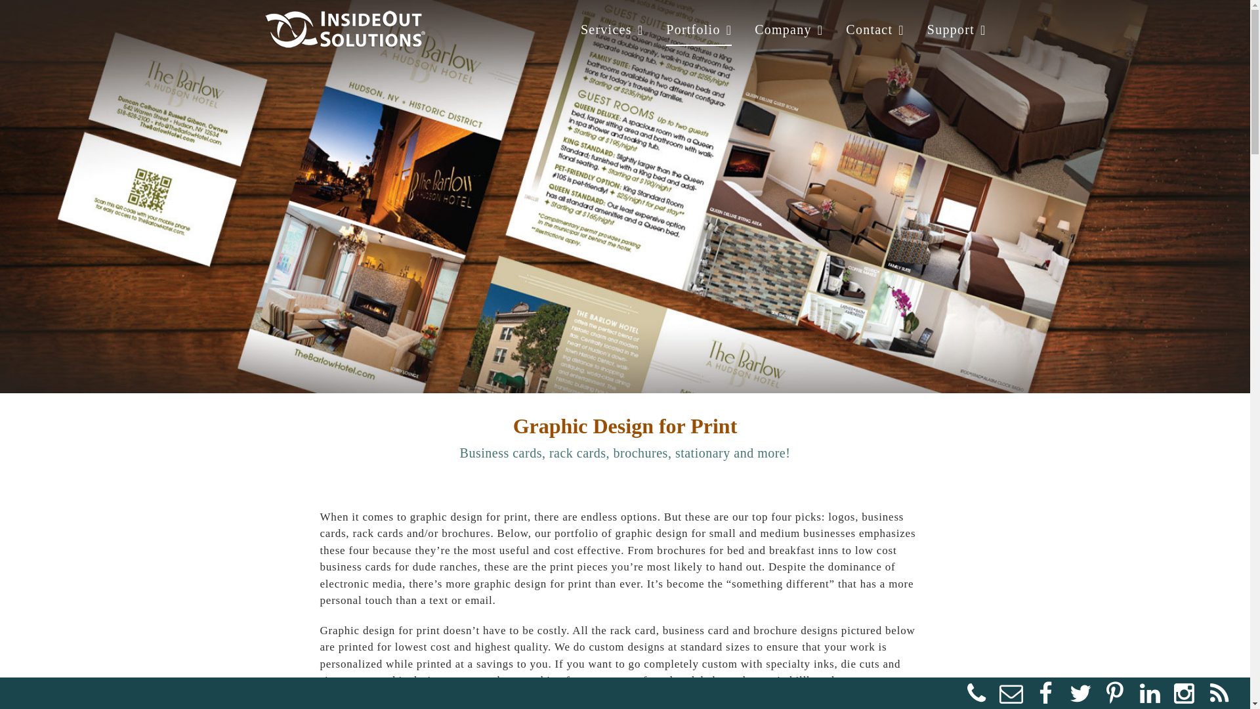  Describe the element at coordinates (699, 29) in the screenshot. I see `Portfolio` at that location.